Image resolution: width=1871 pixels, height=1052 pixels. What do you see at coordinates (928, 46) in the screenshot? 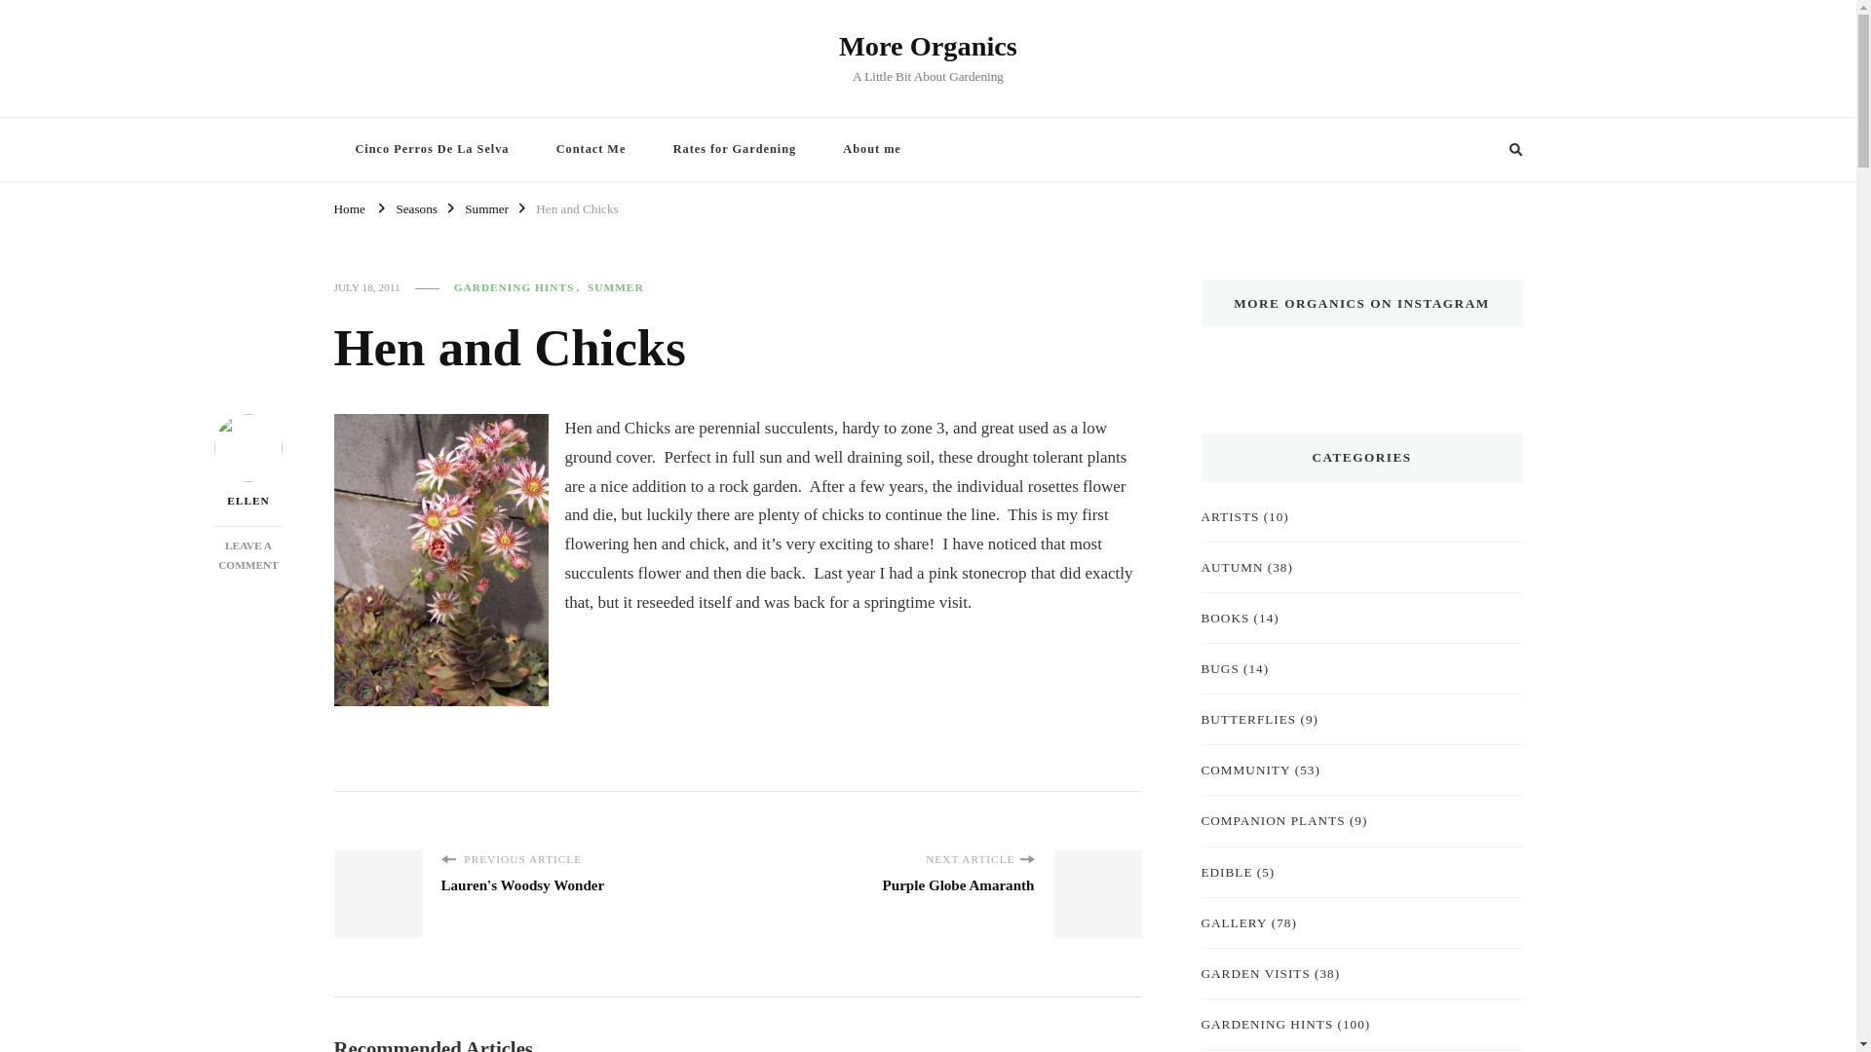
I see `More Organics` at bounding box center [928, 46].